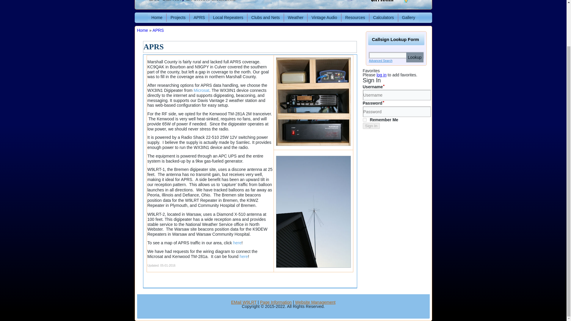  What do you see at coordinates (265, 18) in the screenshot?
I see `Clubs and Nets` at bounding box center [265, 18].